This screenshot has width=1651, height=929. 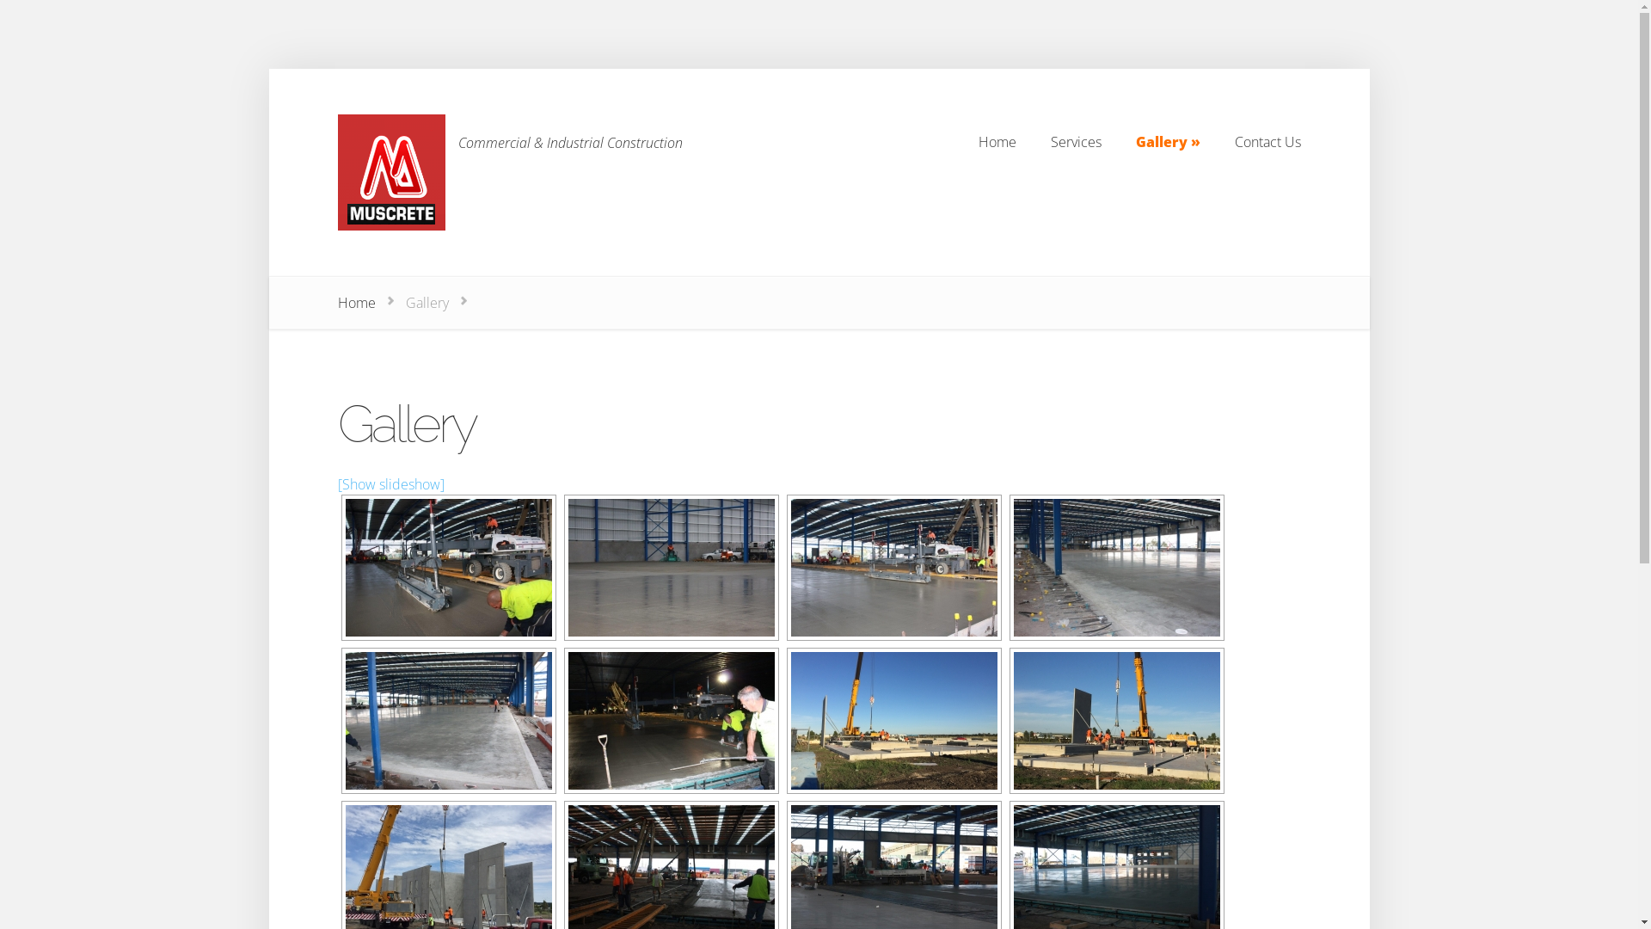 What do you see at coordinates (1267, 141) in the screenshot?
I see `Contact Us` at bounding box center [1267, 141].